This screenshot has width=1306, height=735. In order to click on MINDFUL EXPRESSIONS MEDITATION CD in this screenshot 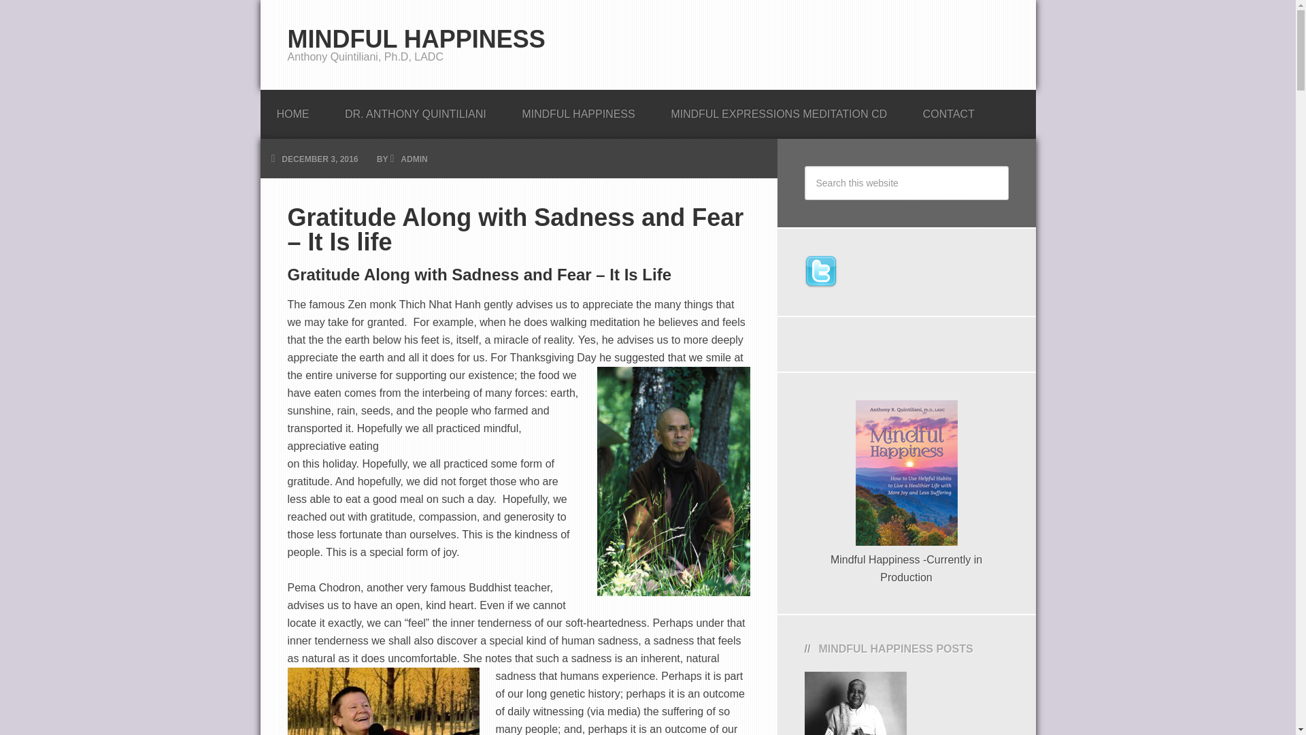, I will do `click(778, 110)`.